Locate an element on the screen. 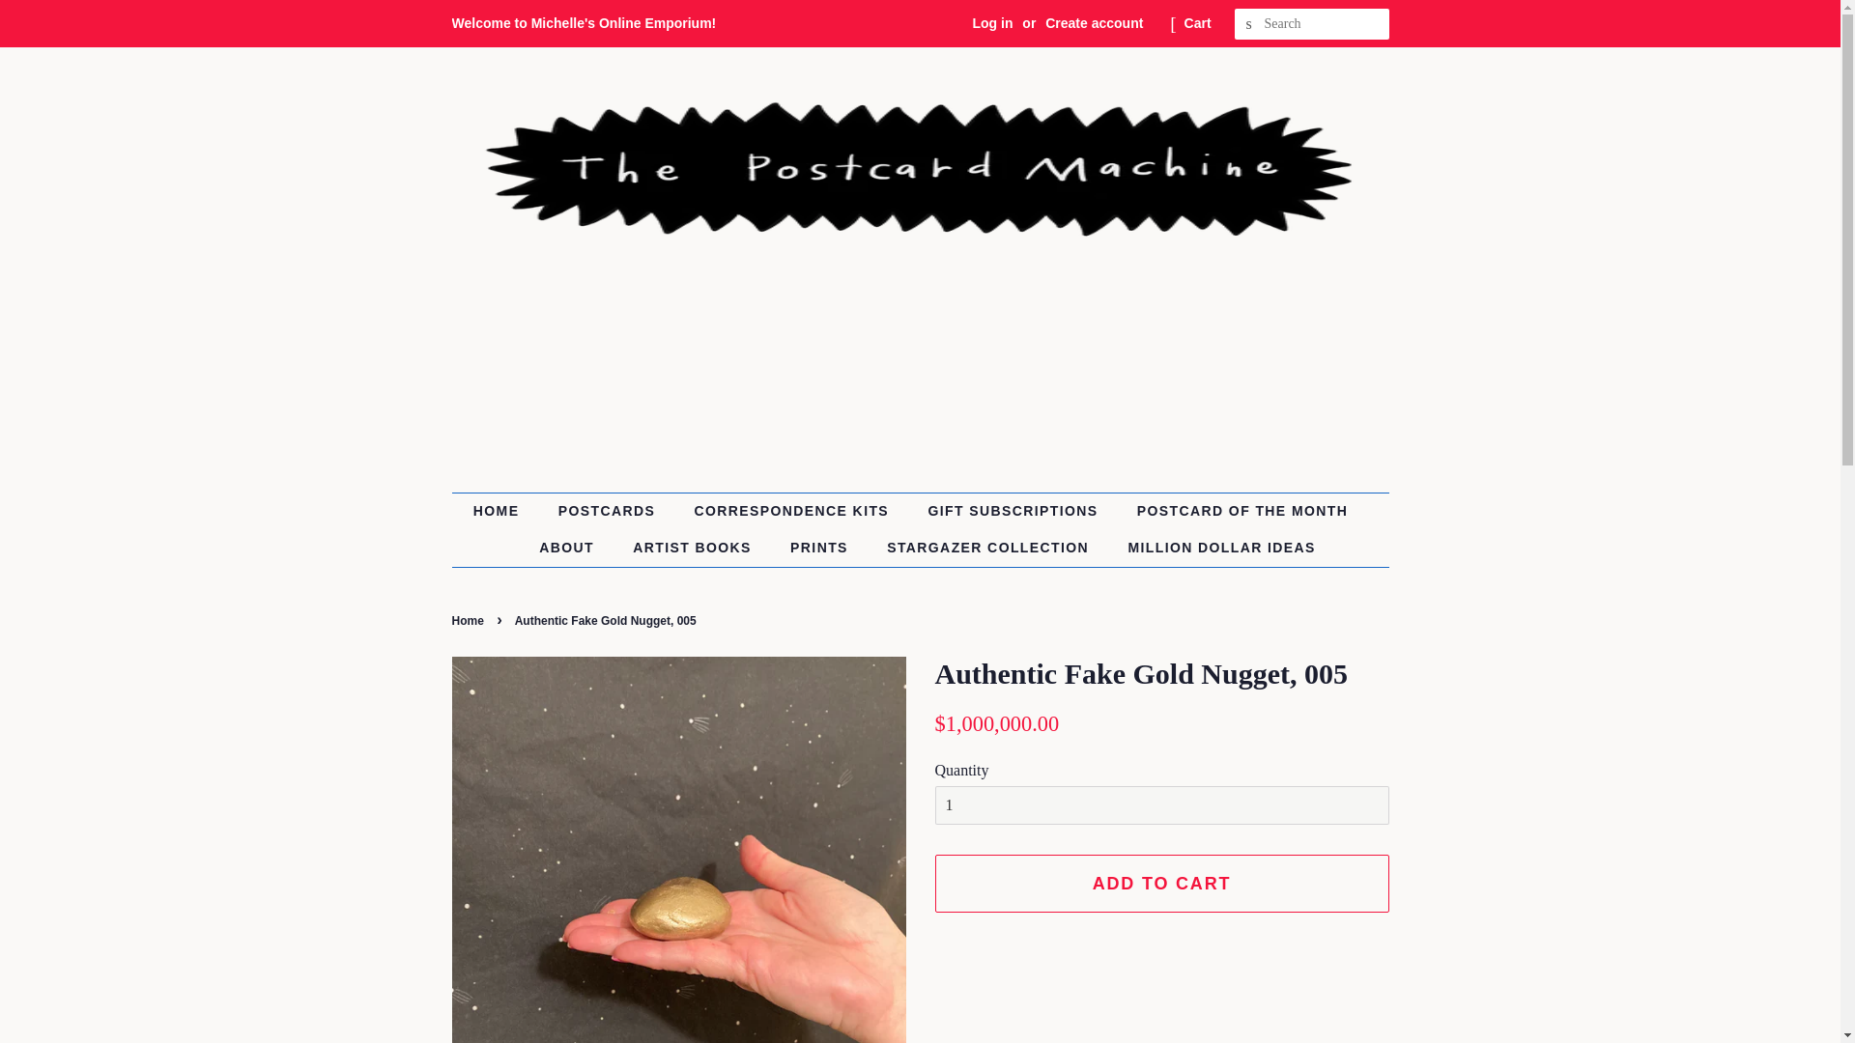 This screenshot has height=1043, width=1855. Back to the frontpage is located at coordinates (471, 621).